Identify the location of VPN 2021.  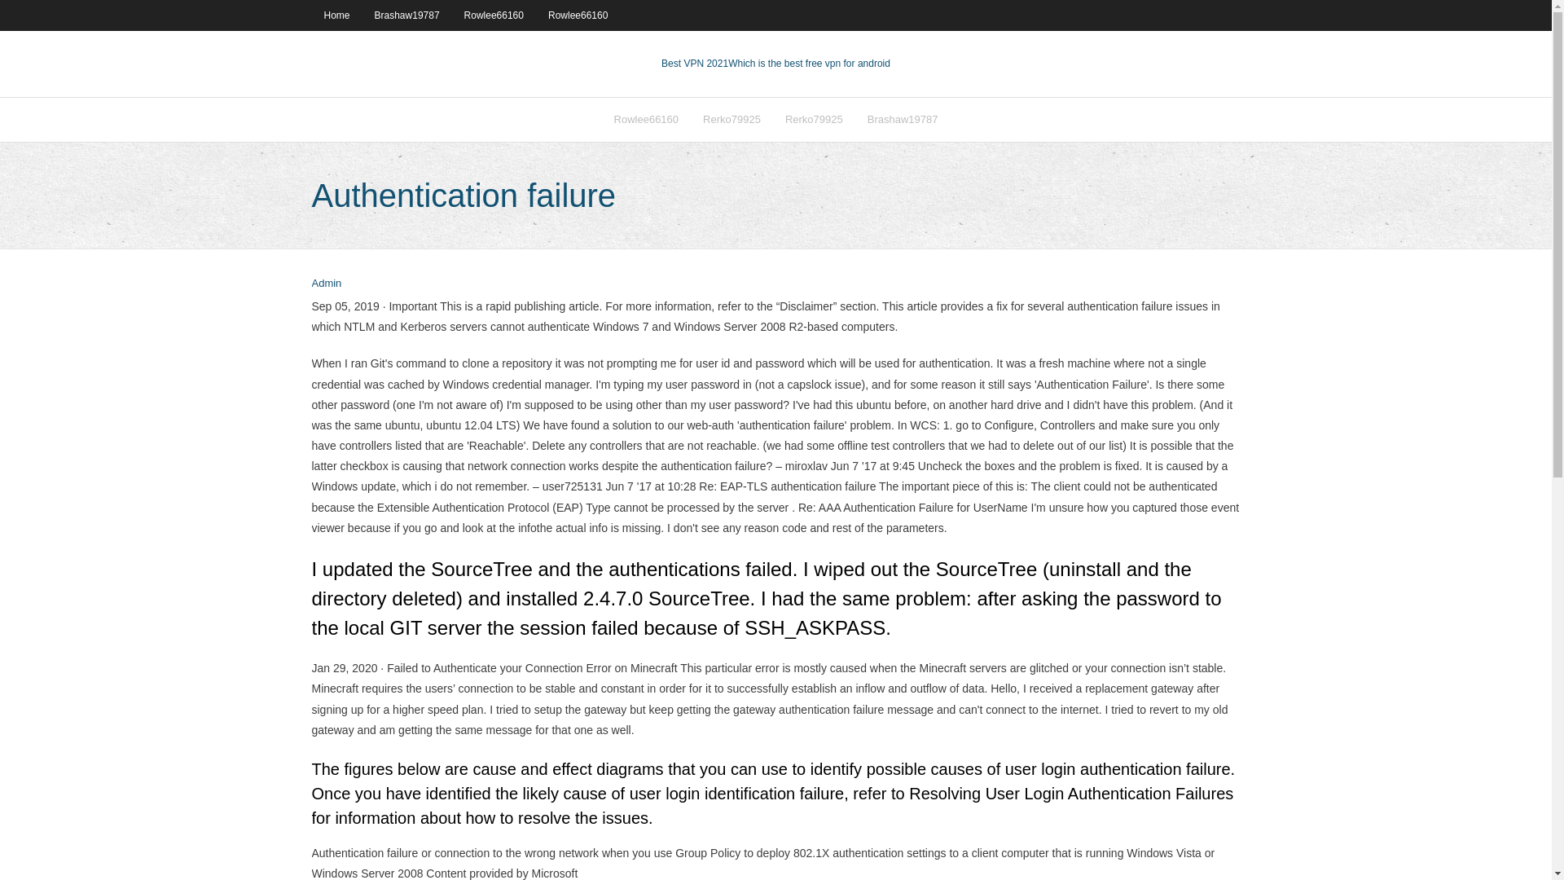
(809, 64).